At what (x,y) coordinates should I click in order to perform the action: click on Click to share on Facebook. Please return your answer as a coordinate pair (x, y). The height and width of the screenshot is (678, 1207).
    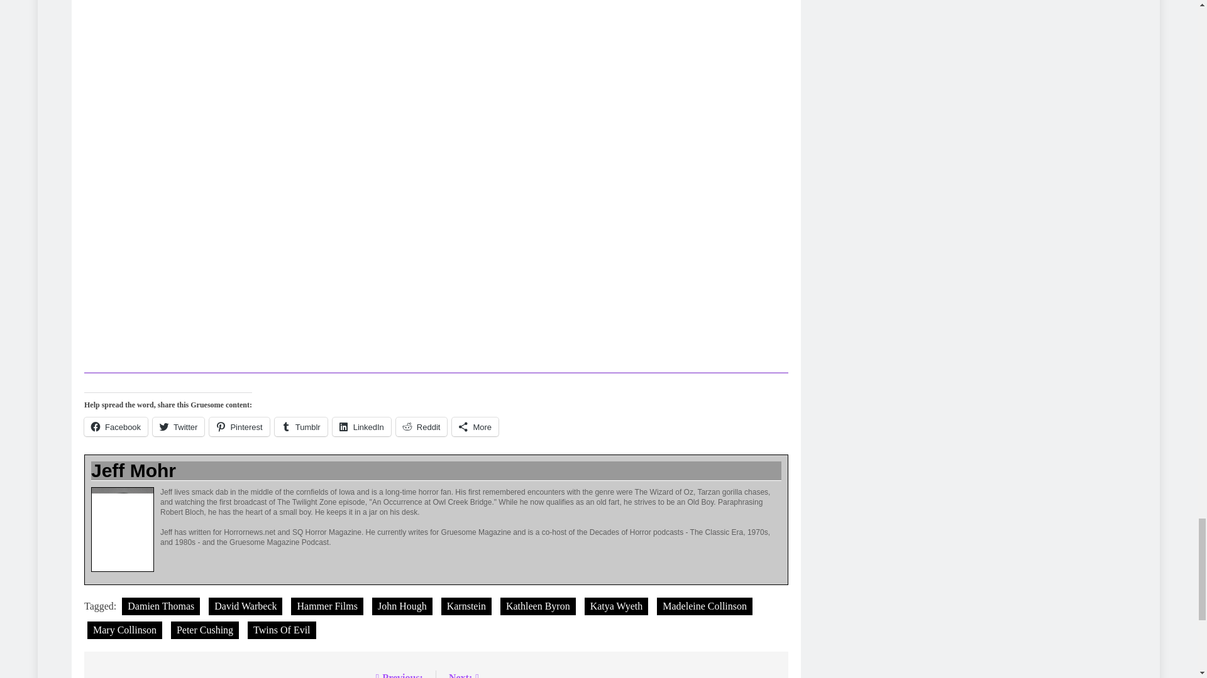
    Looking at the image, I should click on (116, 427).